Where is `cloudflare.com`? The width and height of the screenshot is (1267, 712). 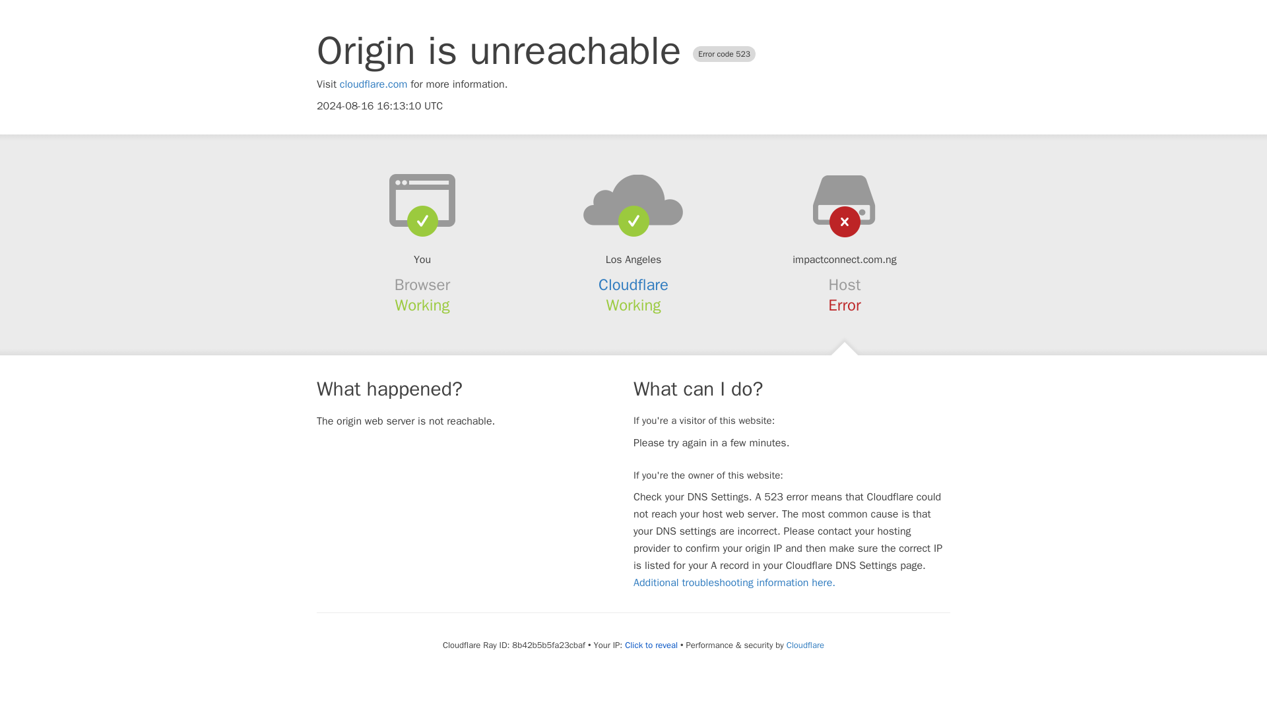
cloudflare.com is located at coordinates (374, 84).